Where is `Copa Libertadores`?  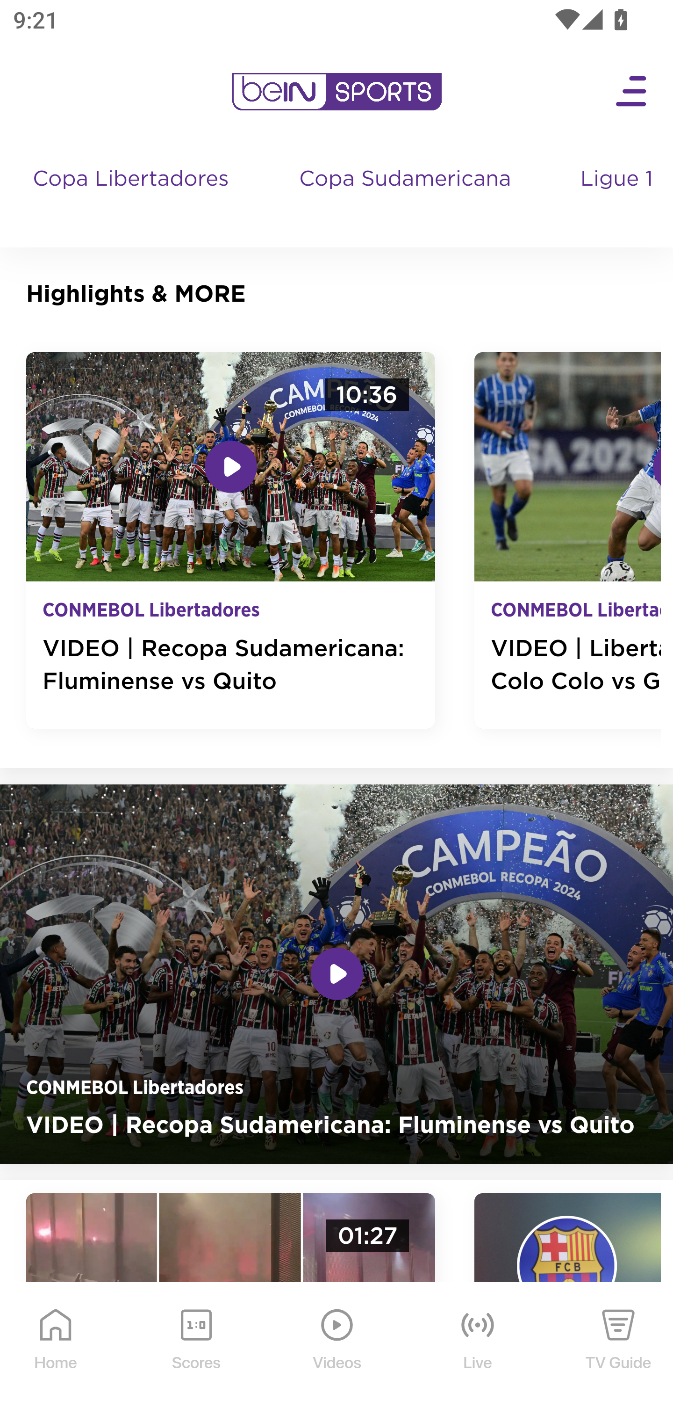
Copa Libertadores is located at coordinates (133, 196).